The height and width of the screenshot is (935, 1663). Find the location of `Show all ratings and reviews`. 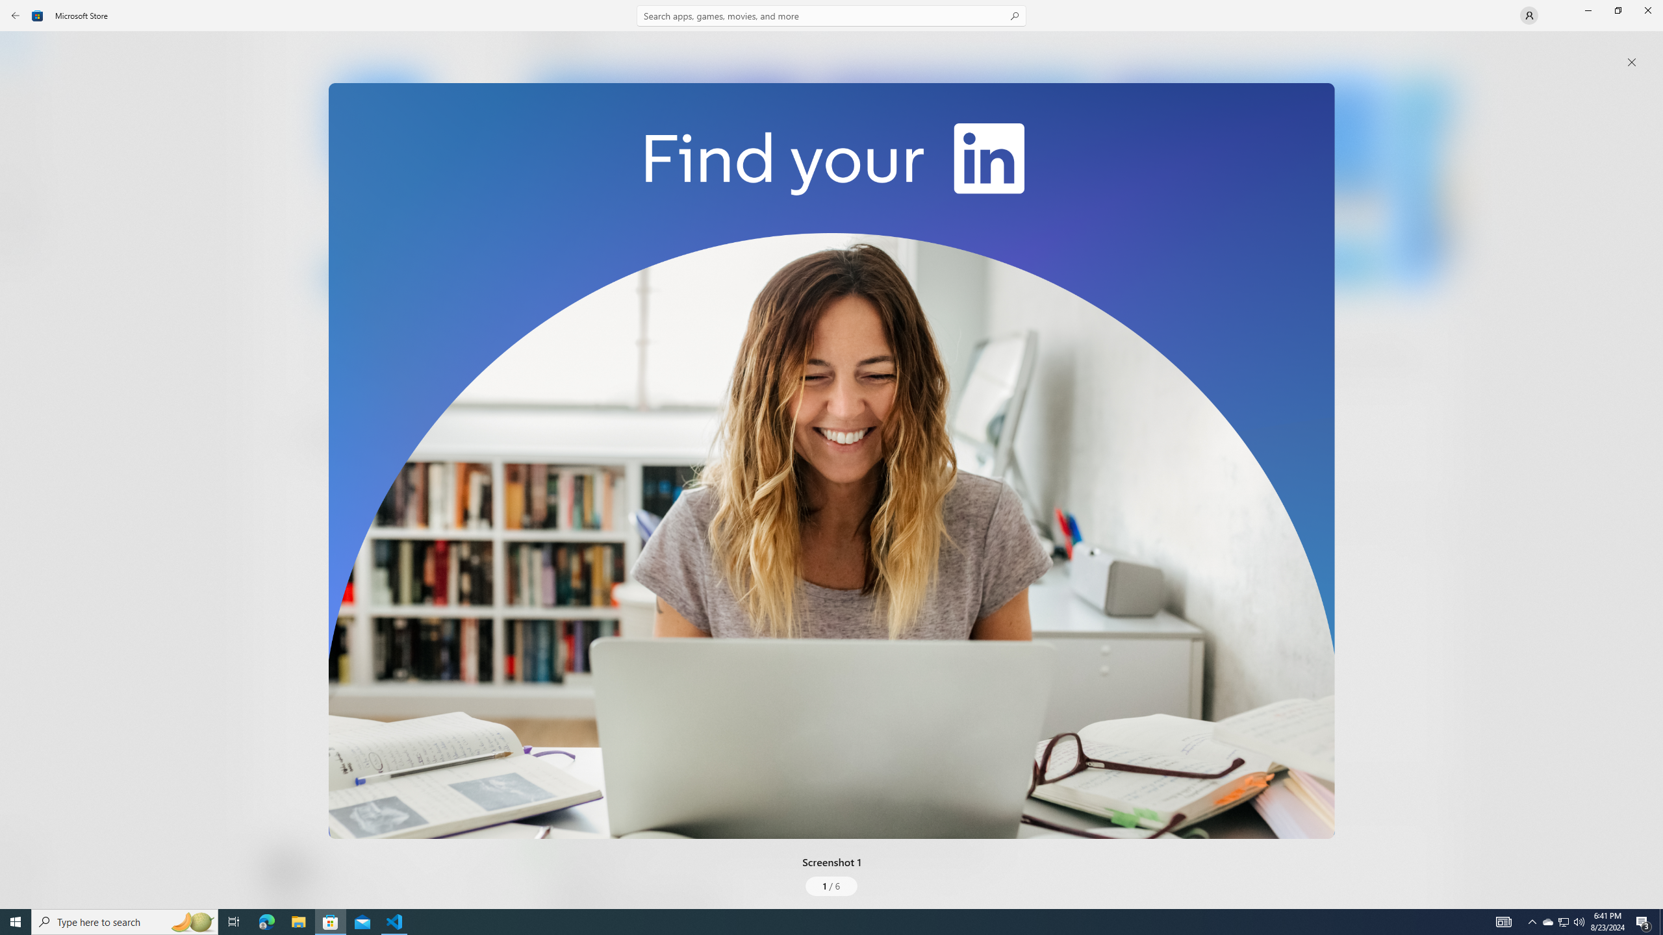

Show all ratings and reviews is located at coordinates (545, 762).